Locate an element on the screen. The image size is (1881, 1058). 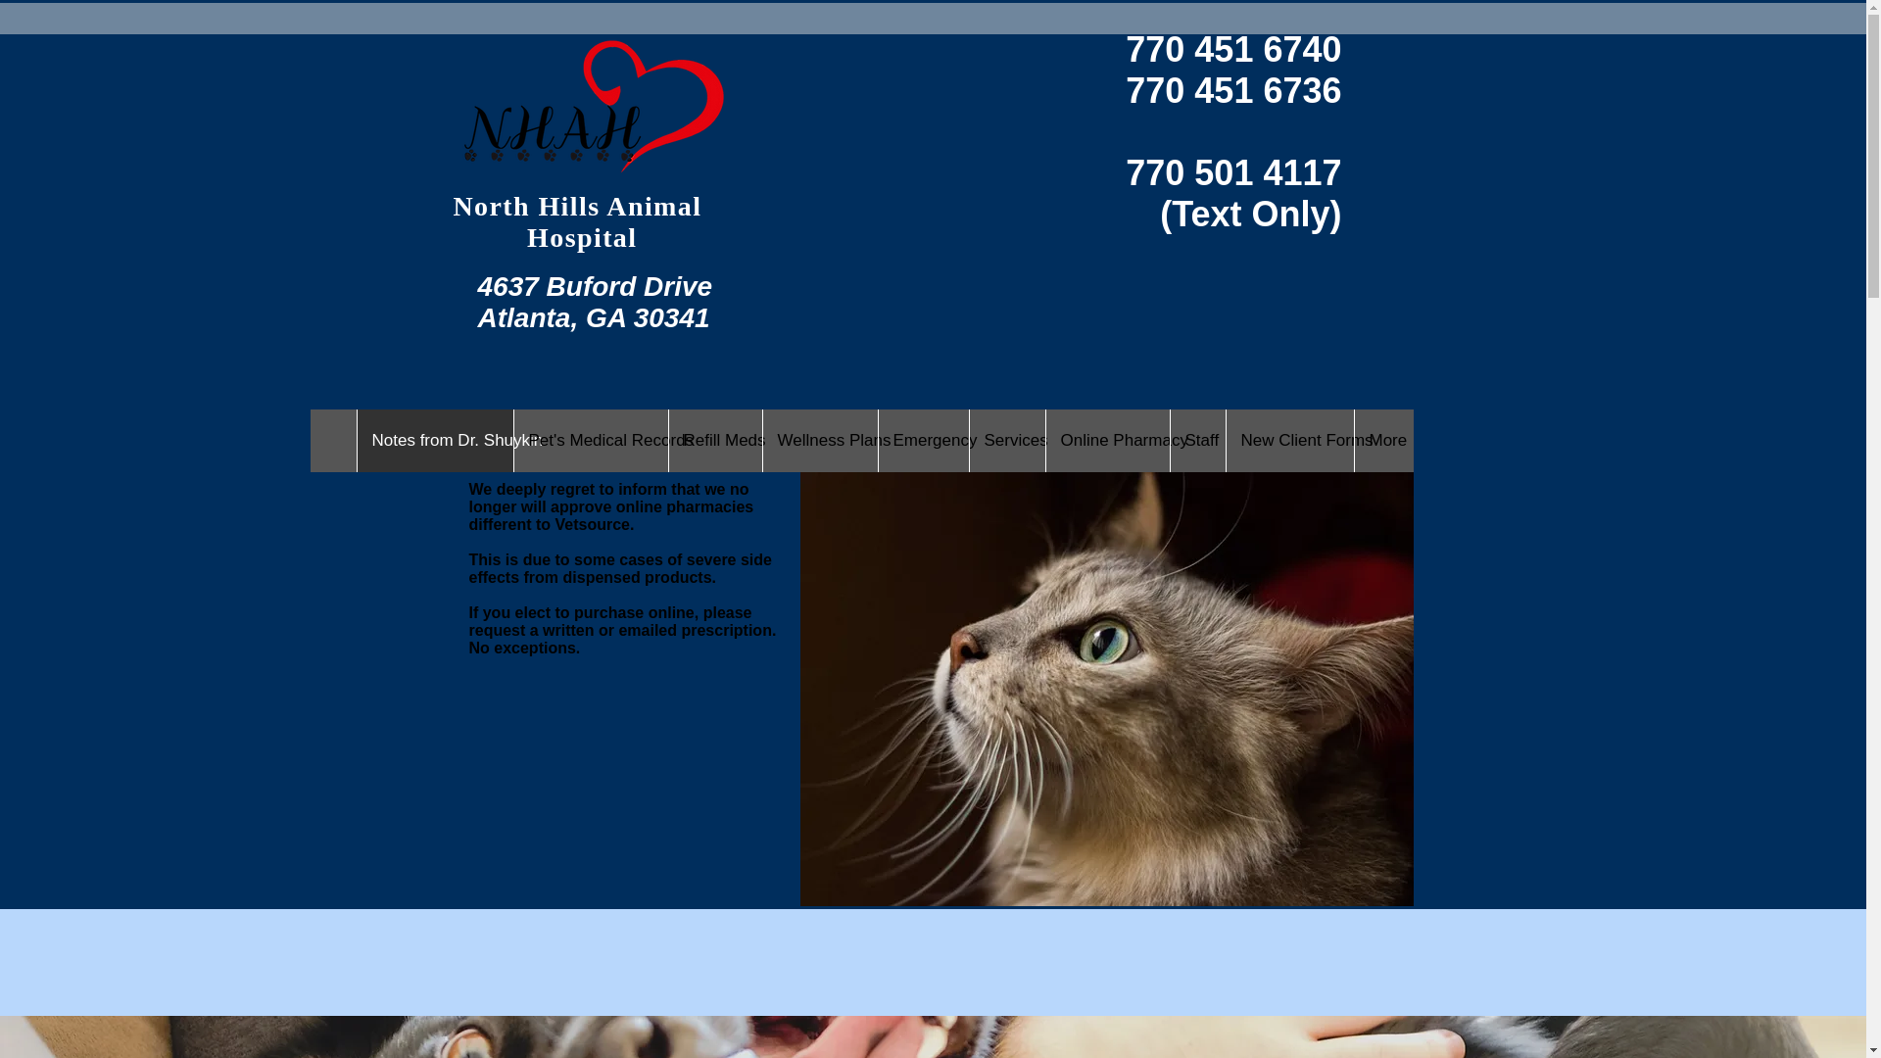
New Client Forms is located at coordinates (1287, 440).